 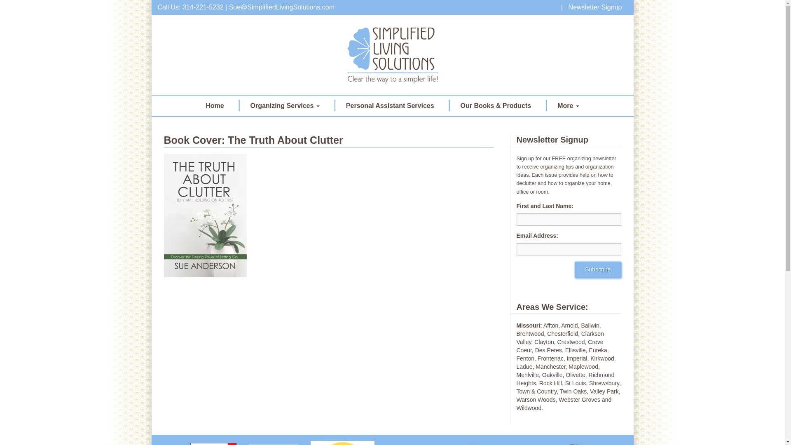 What do you see at coordinates (342, 440) in the screenshot?
I see `NAPO Golden Circle` at bounding box center [342, 440].